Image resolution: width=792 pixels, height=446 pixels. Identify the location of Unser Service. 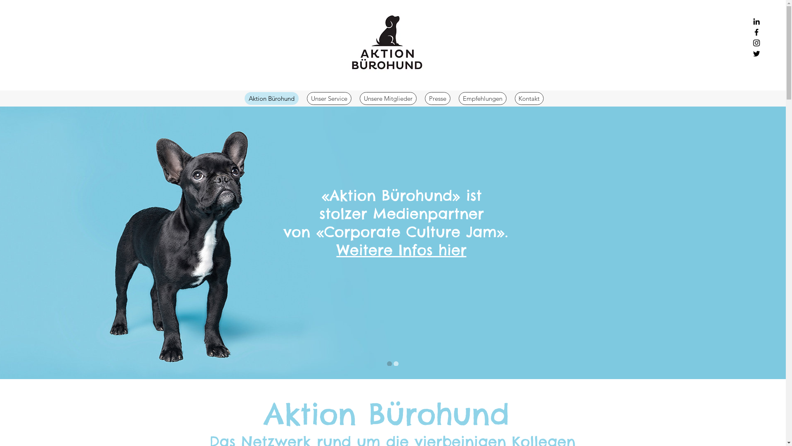
(329, 98).